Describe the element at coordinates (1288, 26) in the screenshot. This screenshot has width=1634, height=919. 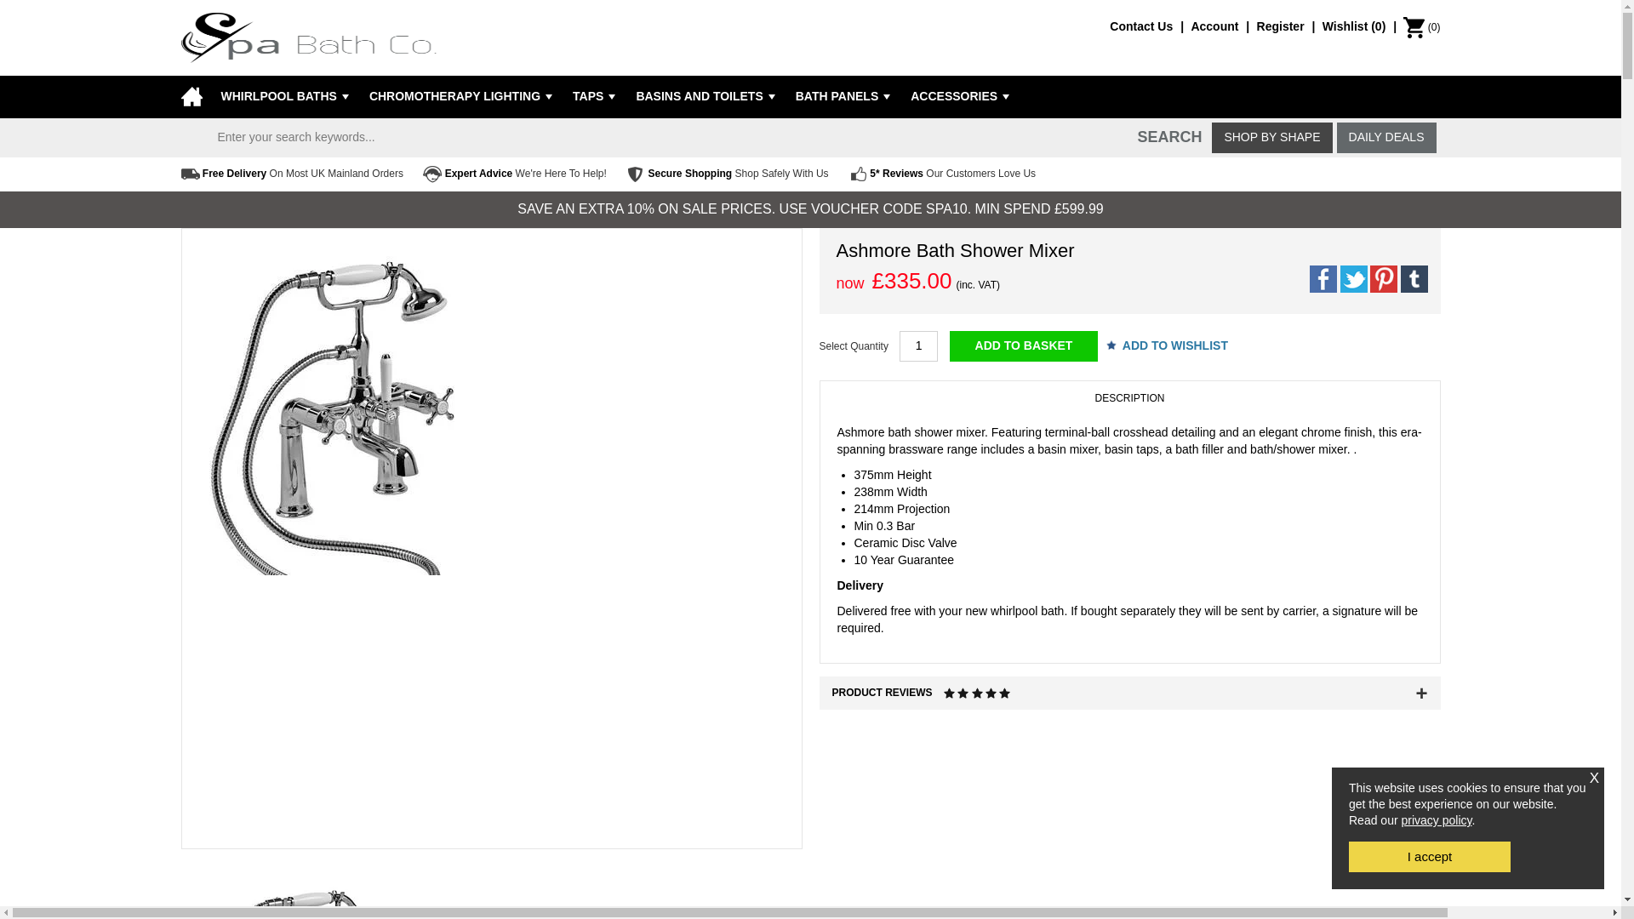
I see `Register` at that location.